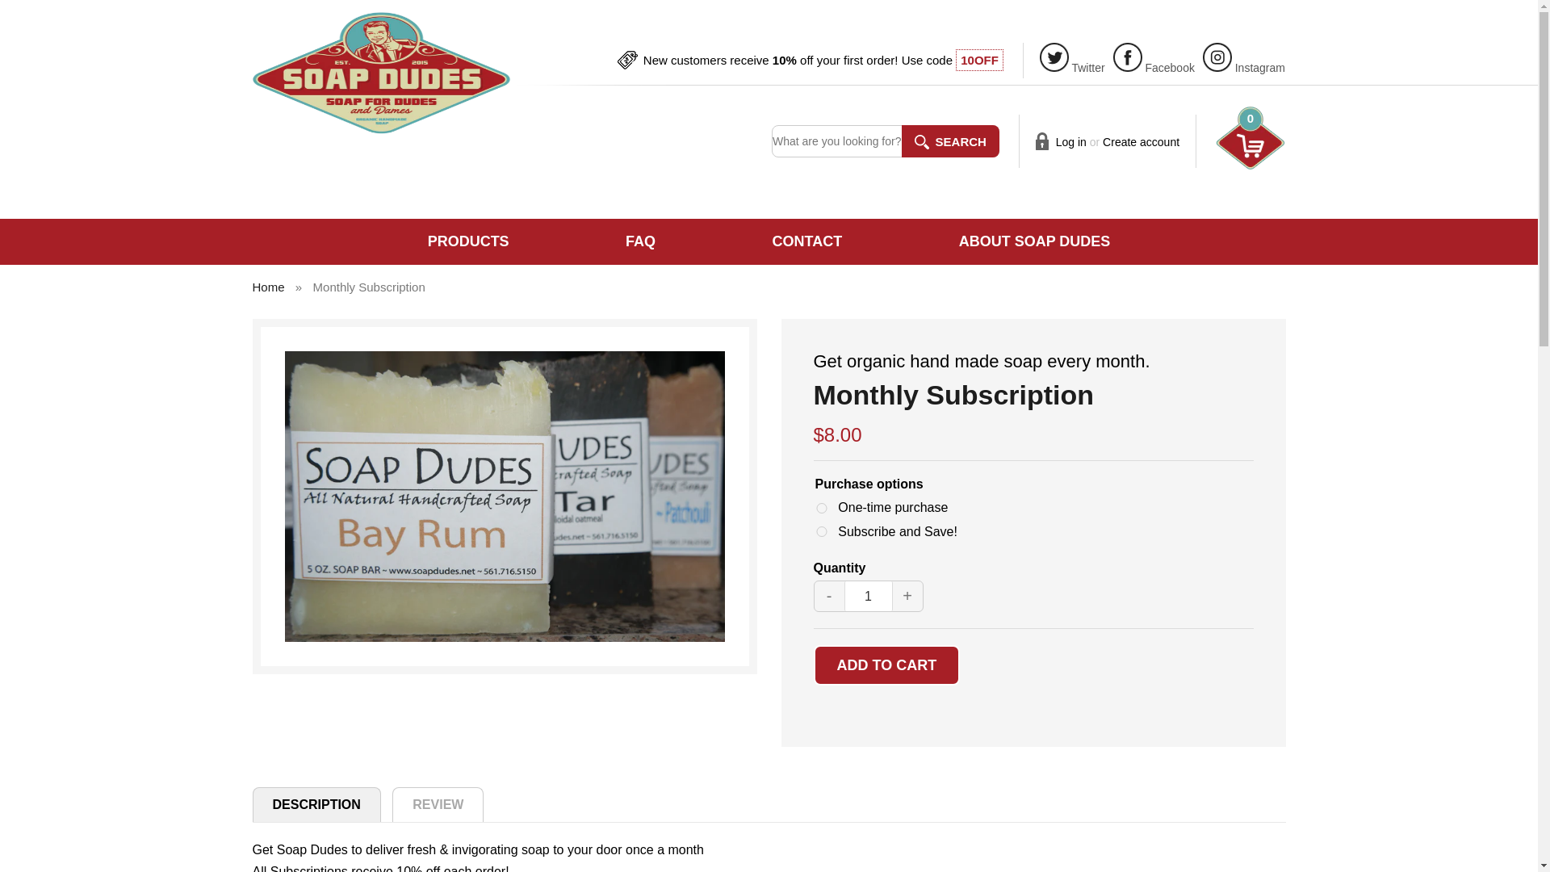 The height and width of the screenshot is (872, 1550). What do you see at coordinates (1072, 67) in the screenshot?
I see `Soap Dudes on Twitter` at bounding box center [1072, 67].